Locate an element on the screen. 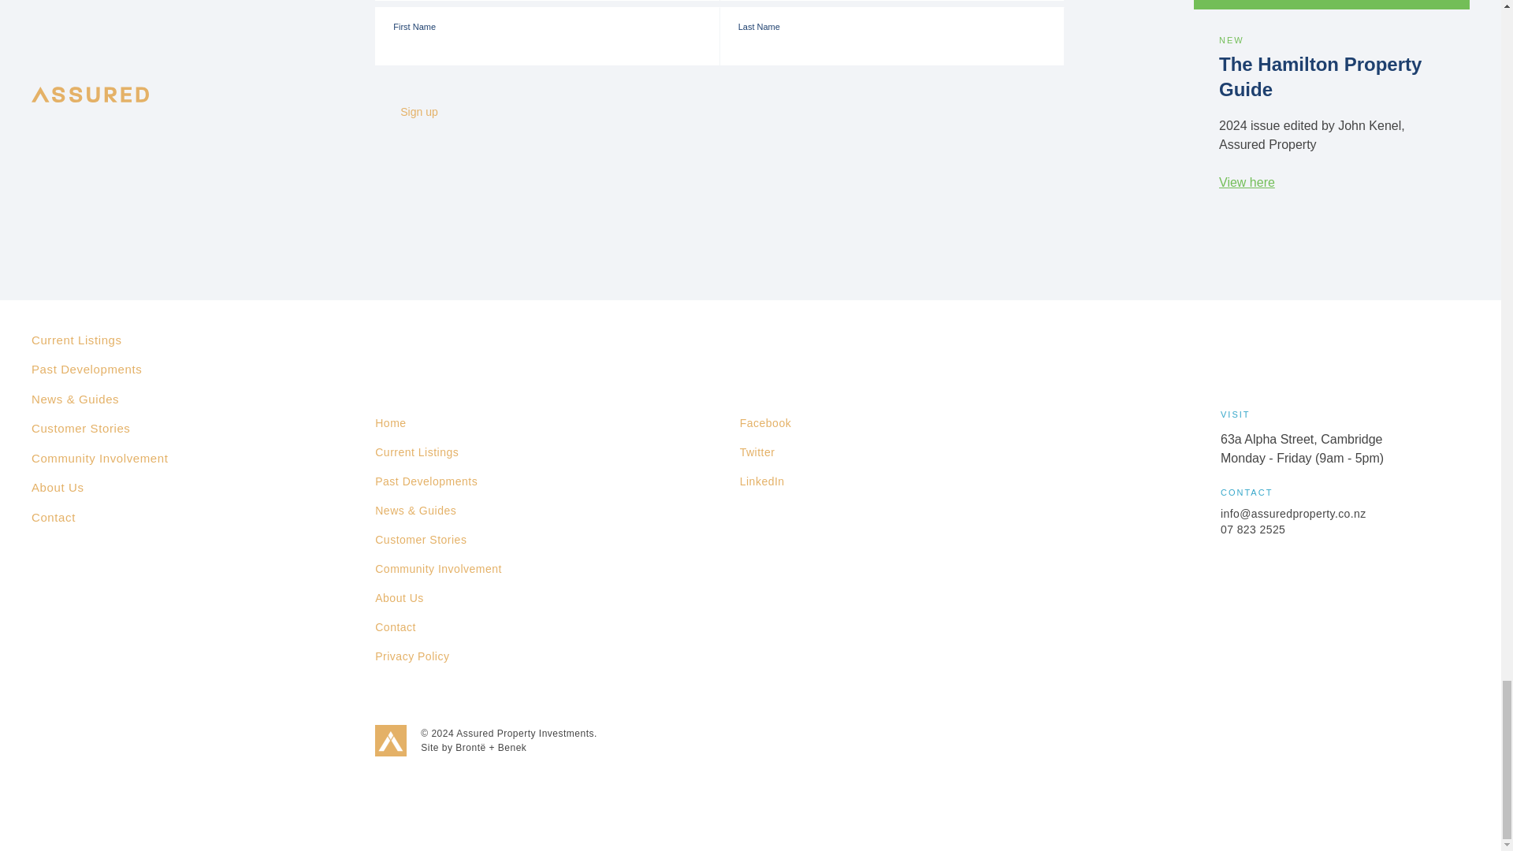 The height and width of the screenshot is (851, 1513). Community Involvement is located at coordinates (438, 569).